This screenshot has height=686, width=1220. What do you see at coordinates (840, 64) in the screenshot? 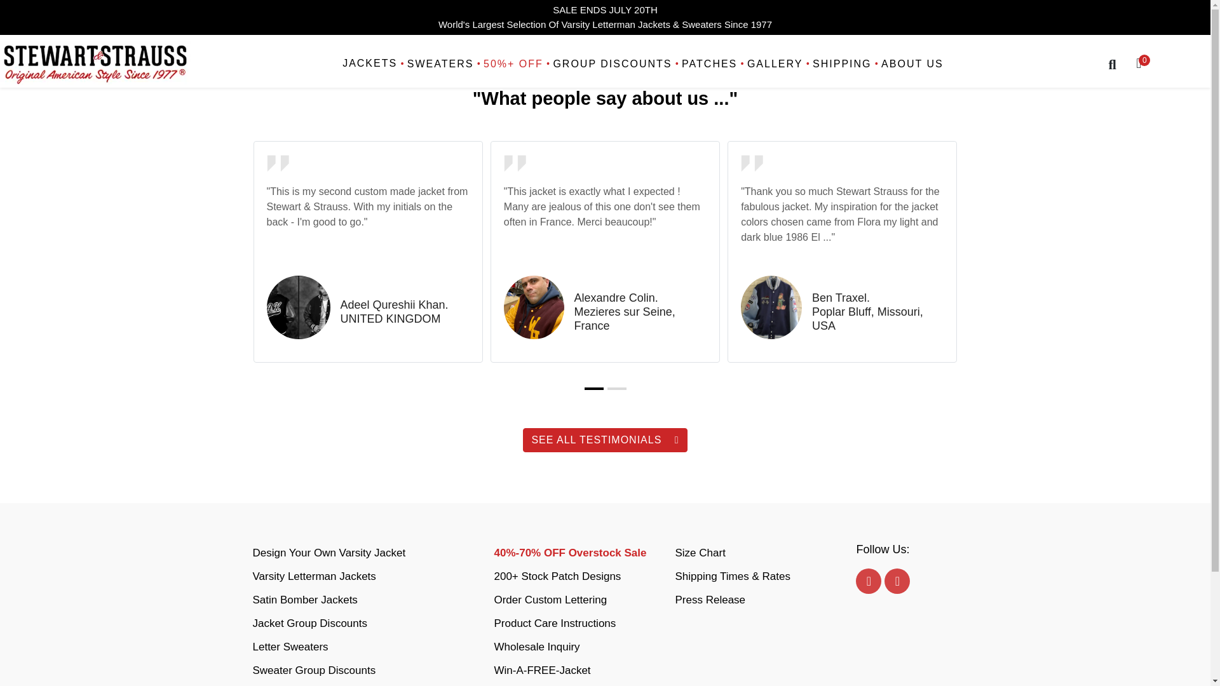
I see `SHIPPING` at bounding box center [840, 64].